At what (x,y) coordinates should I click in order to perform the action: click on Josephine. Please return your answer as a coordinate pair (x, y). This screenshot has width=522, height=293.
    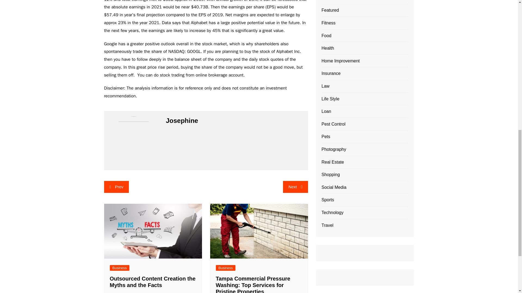
    Looking at the image, I should click on (120, 292).